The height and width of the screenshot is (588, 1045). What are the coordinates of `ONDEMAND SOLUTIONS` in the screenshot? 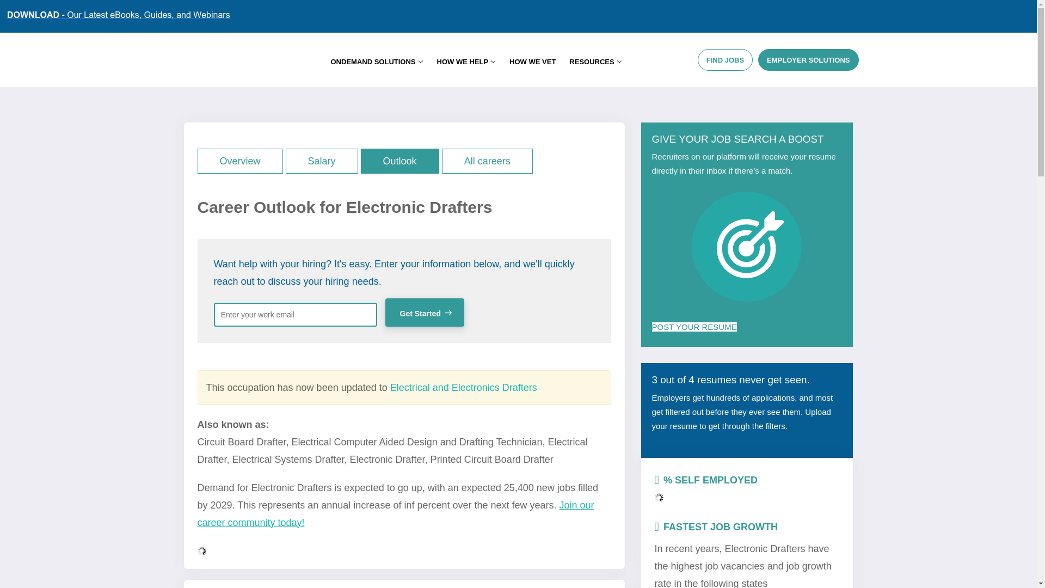 It's located at (377, 62).